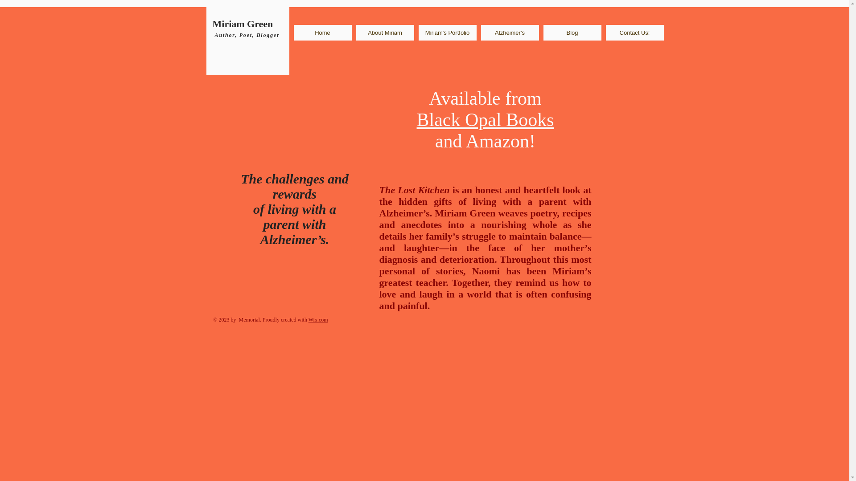 Image resolution: width=856 pixels, height=481 pixels. What do you see at coordinates (634, 33) in the screenshot?
I see `Contact Us!` at bounding box center [634, 33].